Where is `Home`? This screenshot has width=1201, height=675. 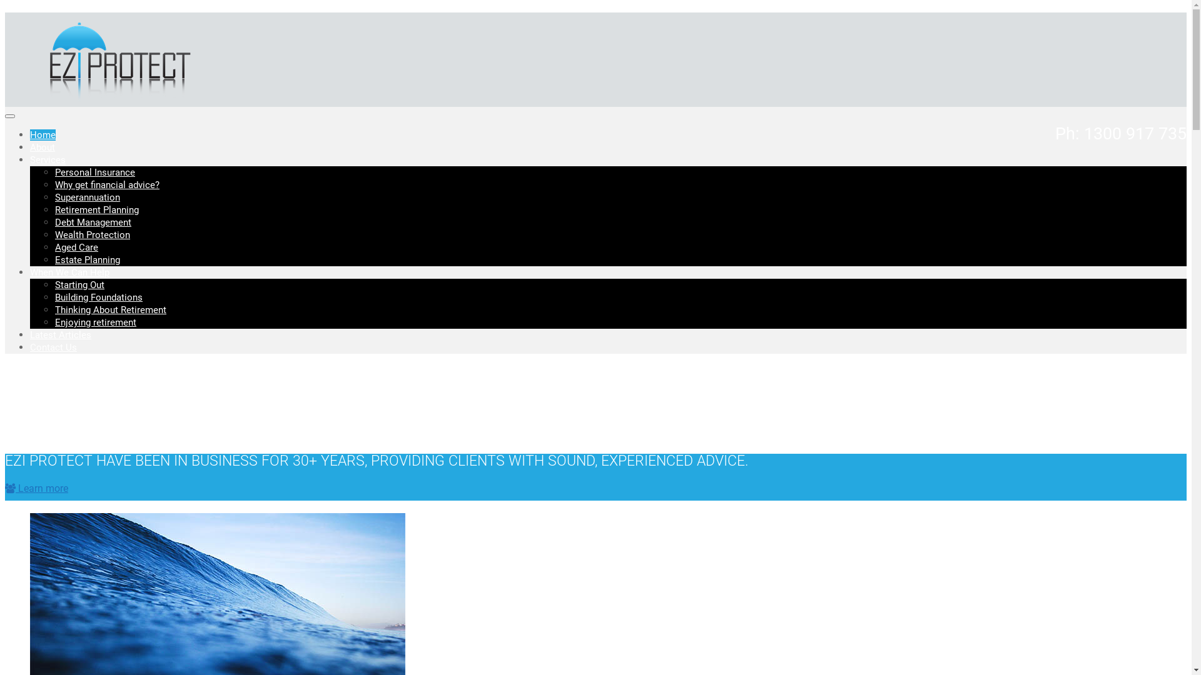 Home is located at coordinates (43, 135).